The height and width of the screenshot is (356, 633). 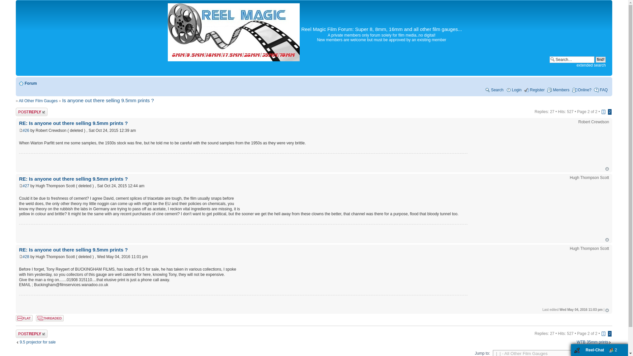 I want to click on RE: Is anyone out there selling 9.5mm prints ?, so click(x=73, y=250).